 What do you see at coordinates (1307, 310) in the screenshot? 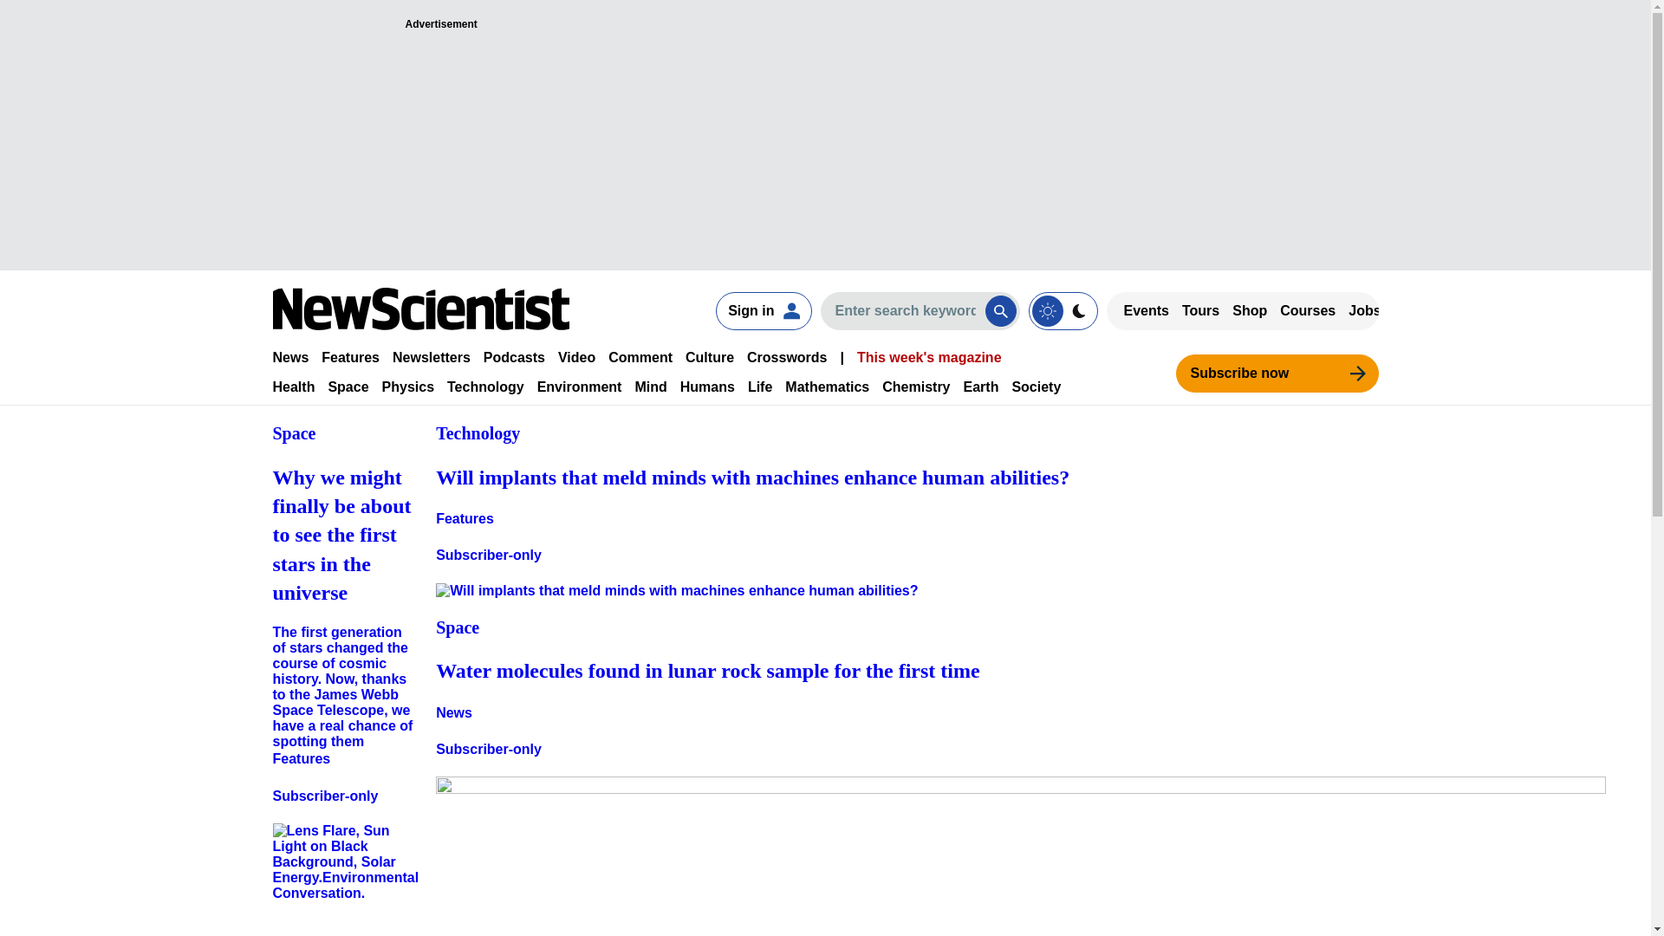
I see `Courses` at bounding box center [1307, 310].